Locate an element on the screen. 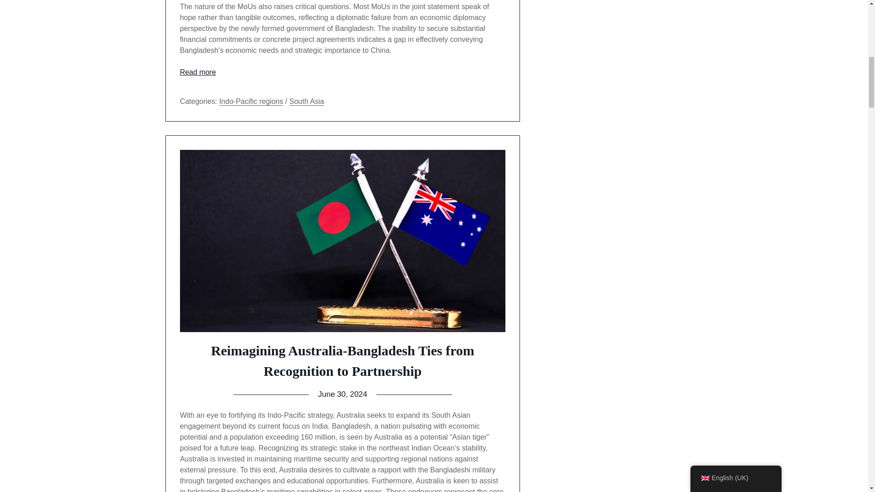 This screenshot has width=875, height=492. Read more is located at coordinates (198, 72).